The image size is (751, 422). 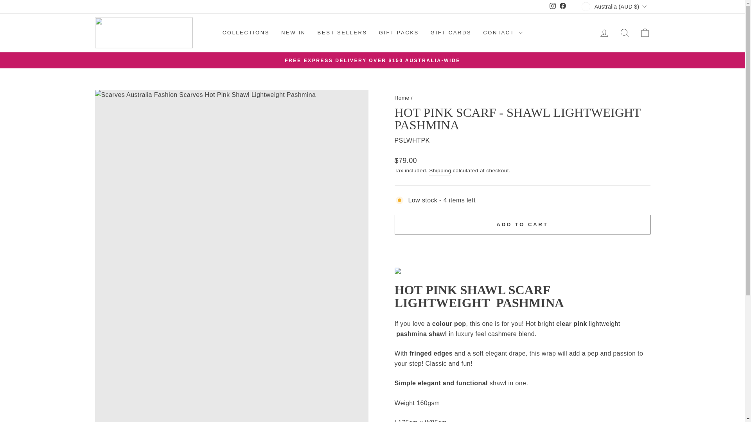 What do you see at coordinates (552, 7) in the screenshot?
I see `ICON-SEARCH` at bounding box center [552, 7].